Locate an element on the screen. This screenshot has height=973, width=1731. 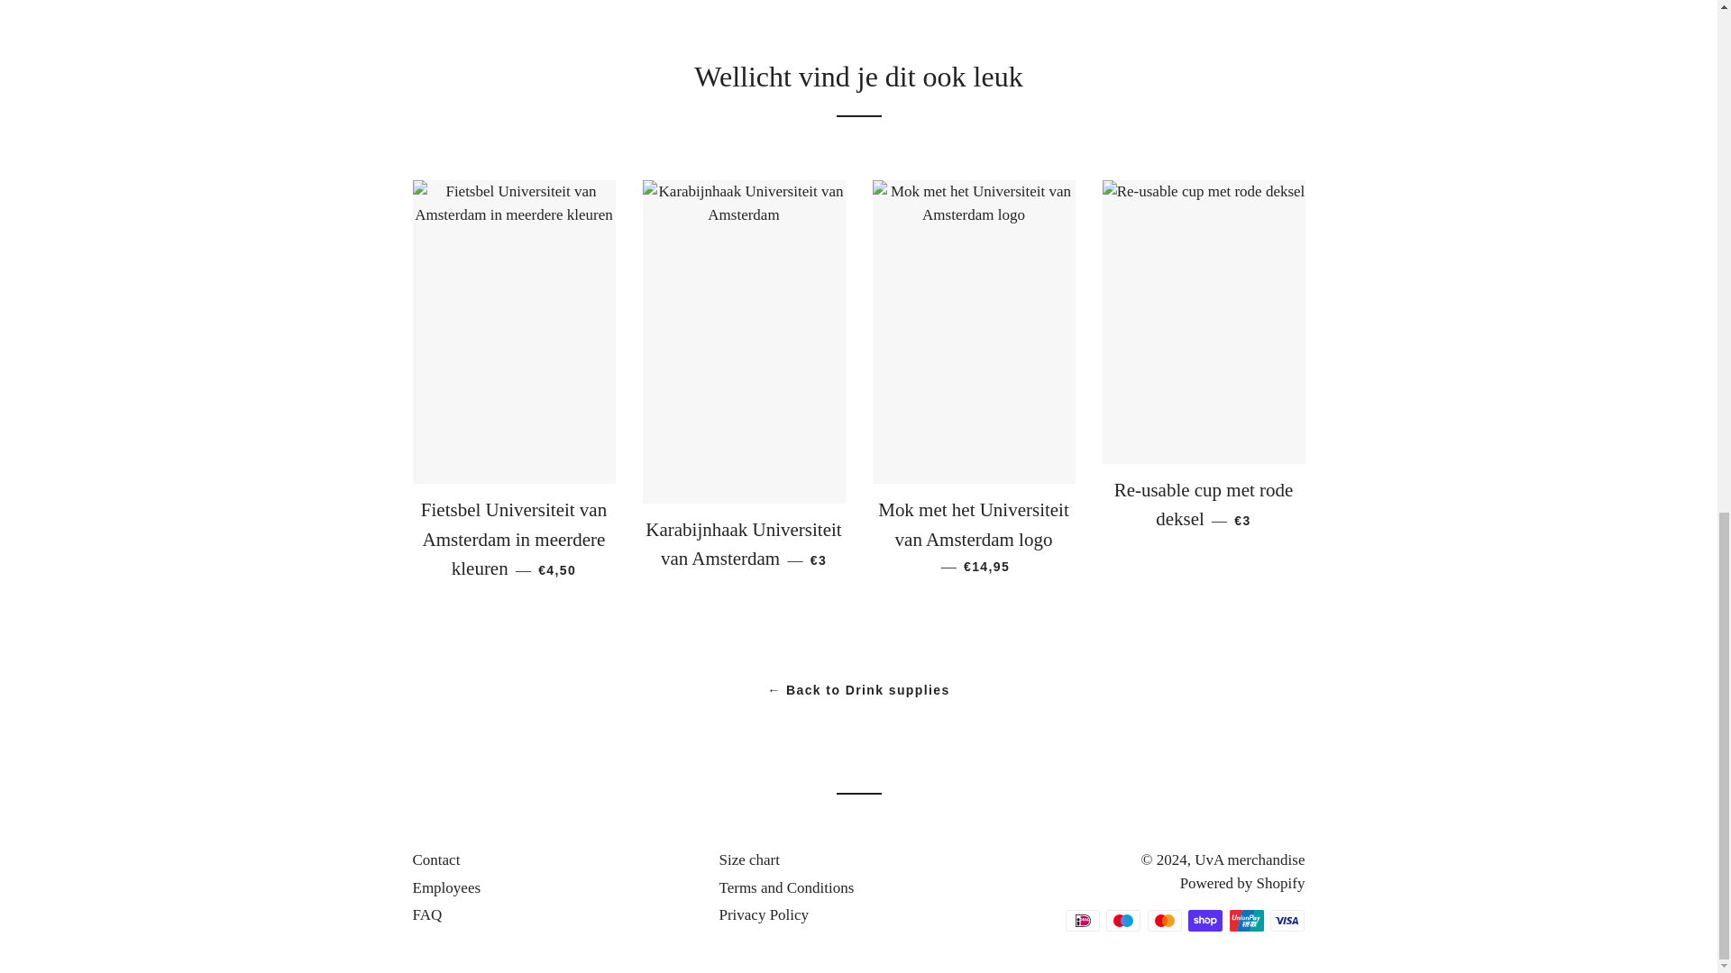
Maestro is located at coordinates (1123, 920).